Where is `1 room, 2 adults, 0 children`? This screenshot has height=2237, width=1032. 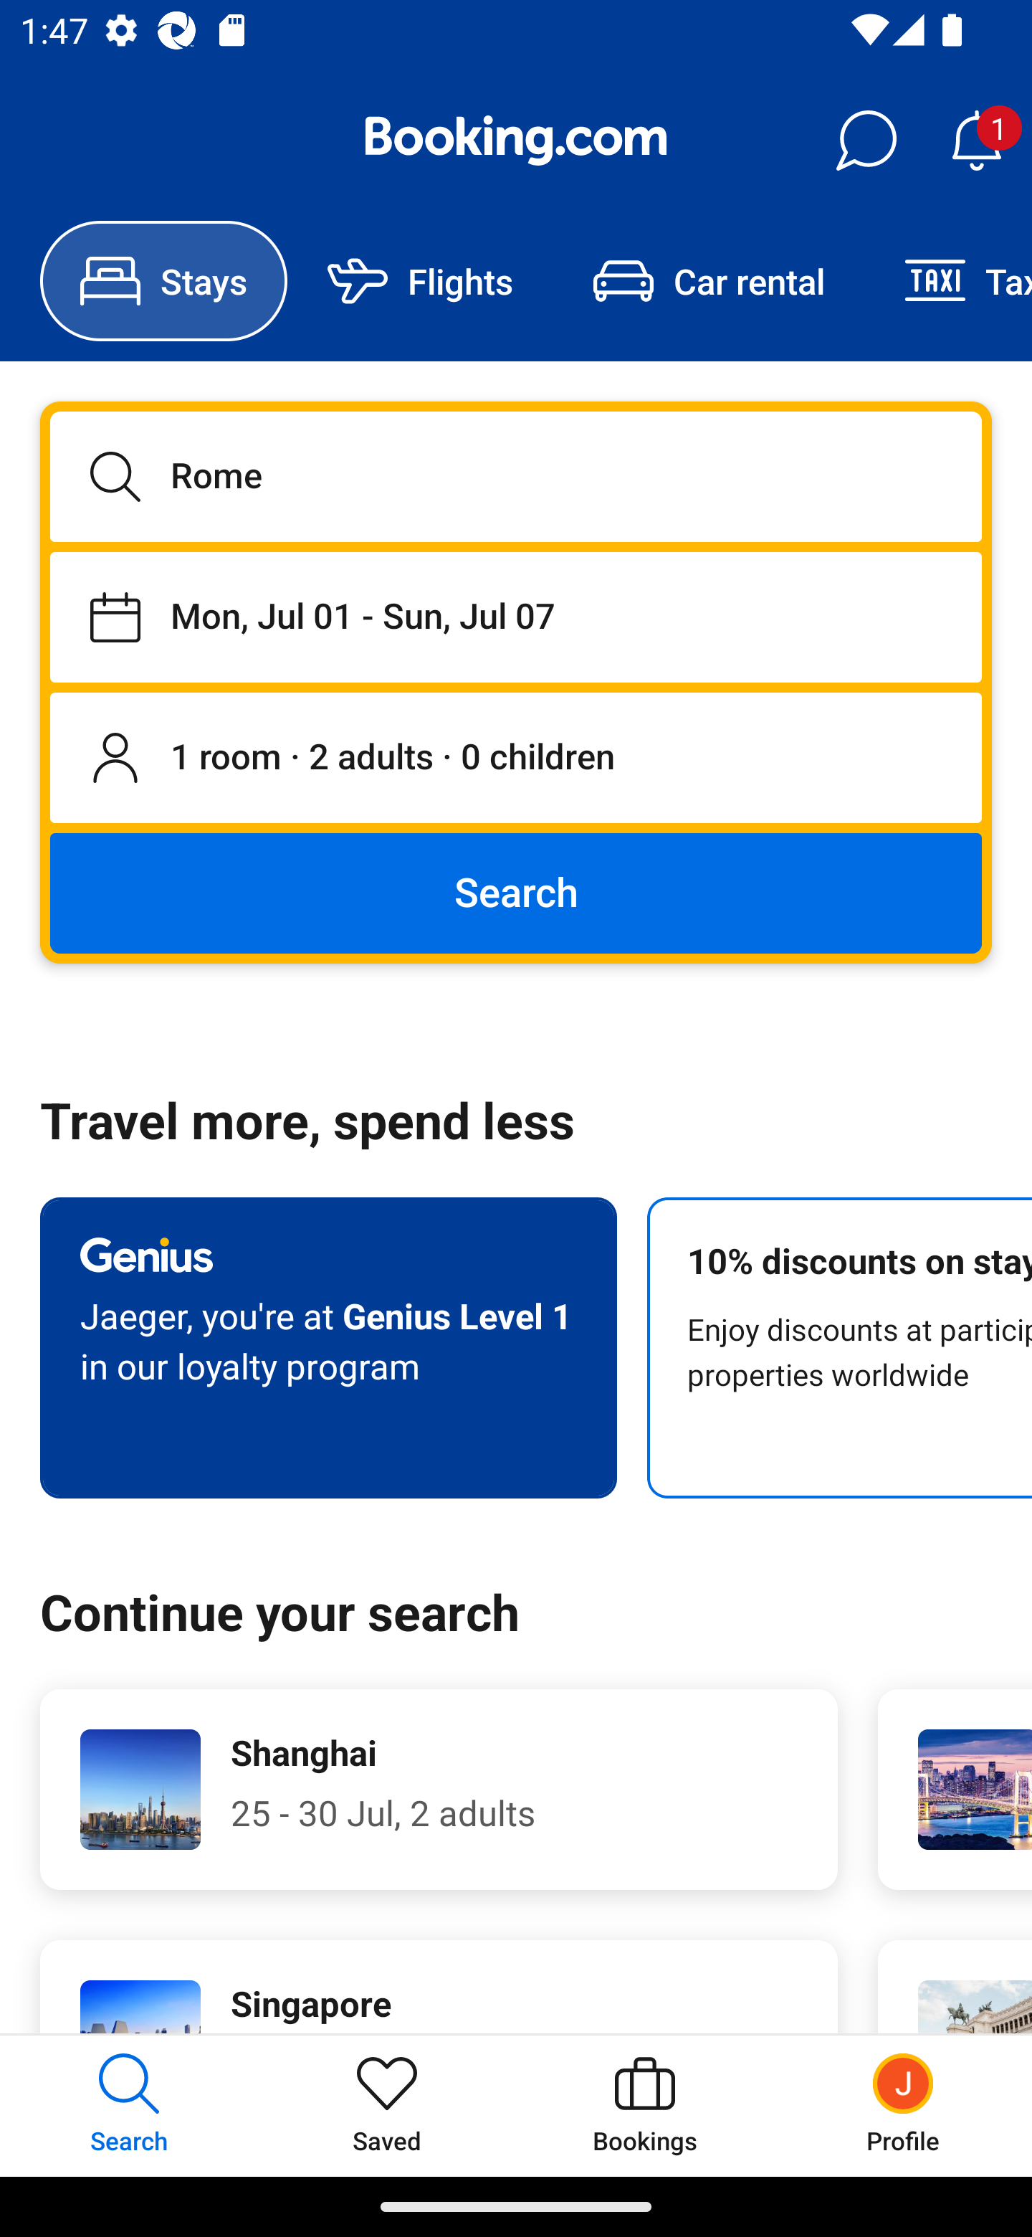 1 room, 2 adults, 0 children is located at coordinates (516, 759).